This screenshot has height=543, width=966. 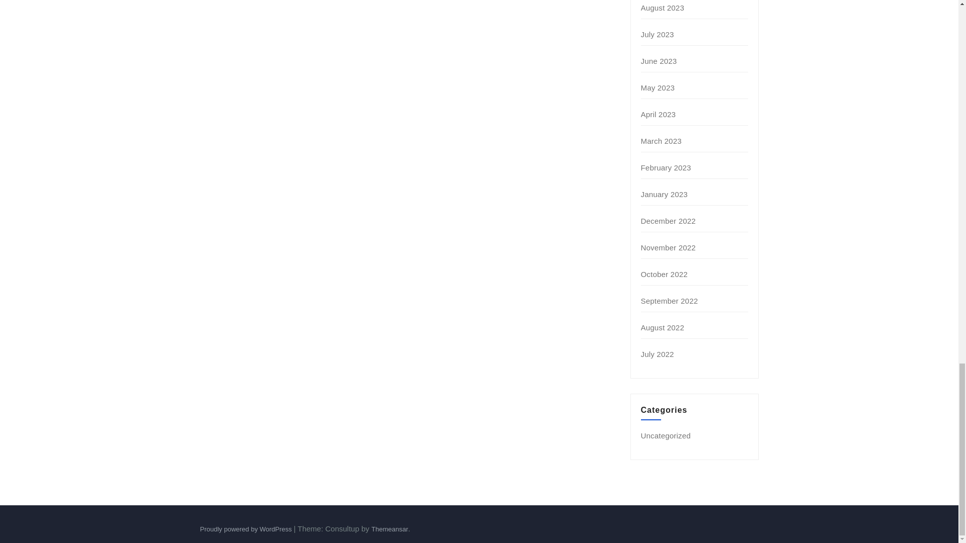 What do you see at coordinates (658, 87) in the screenshot?
I see `May 2023` at bounding box center [658, 87].